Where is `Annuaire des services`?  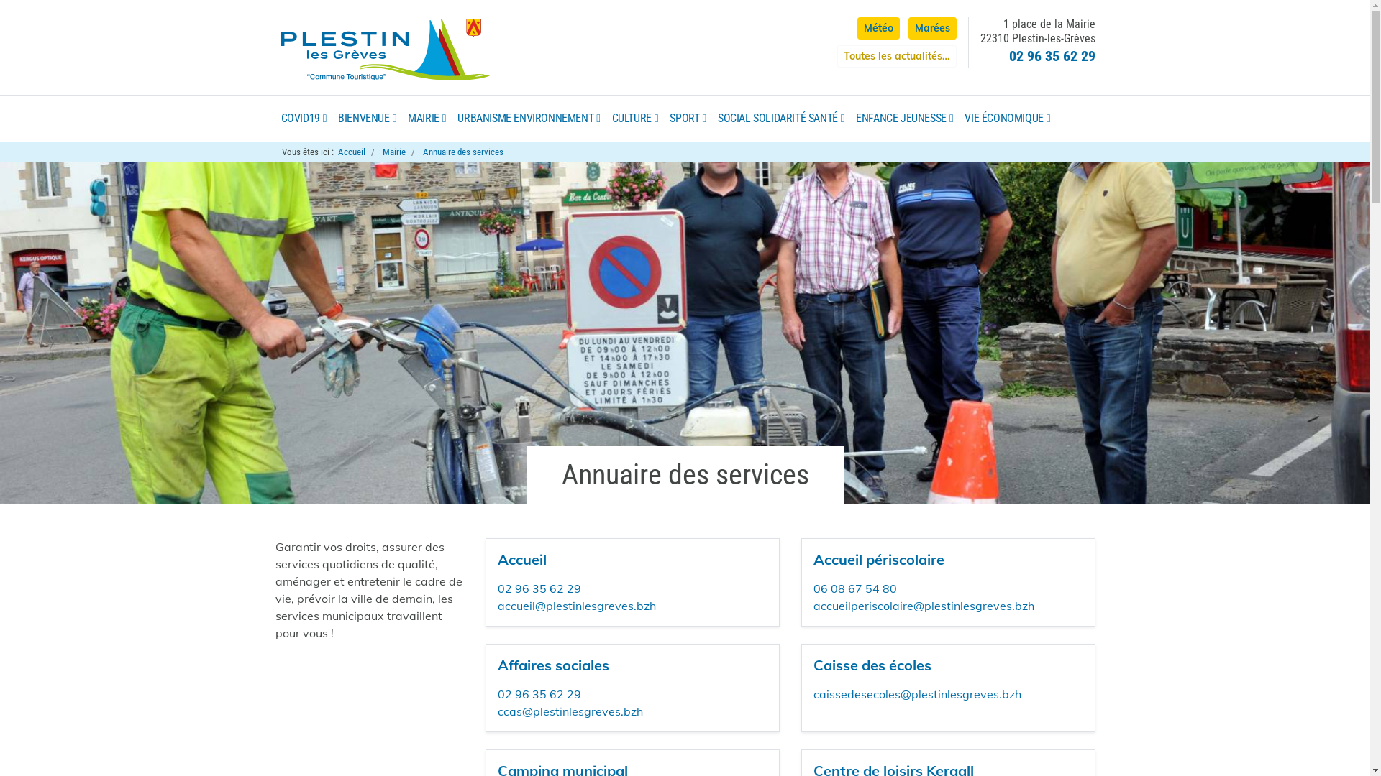
Annuaire des services is located at coordinates (463, 152).